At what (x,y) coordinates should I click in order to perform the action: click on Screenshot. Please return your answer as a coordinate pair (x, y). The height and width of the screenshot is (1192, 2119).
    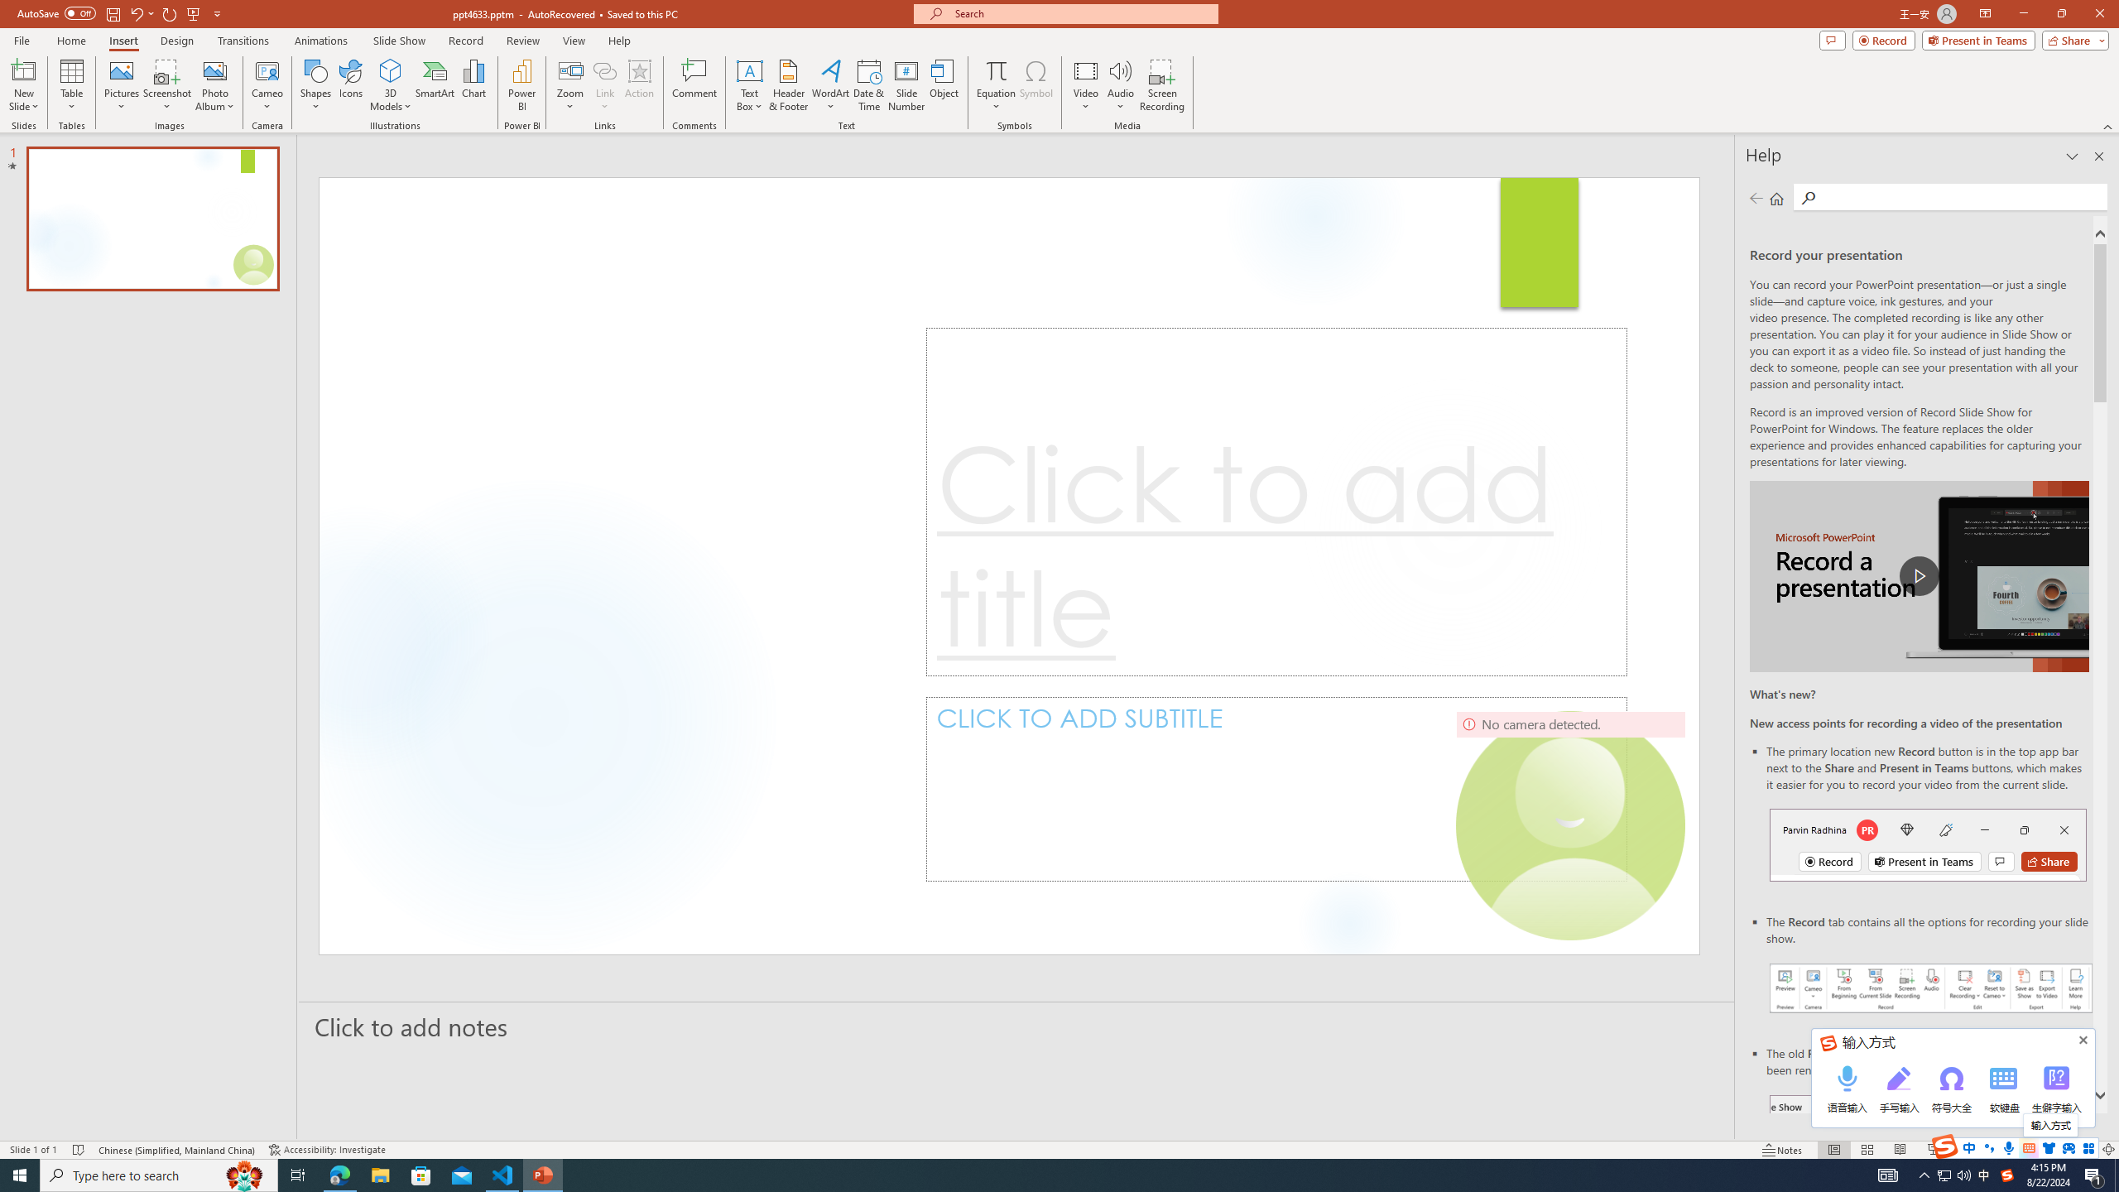
    Looking at the image, I should click on (167, 85).